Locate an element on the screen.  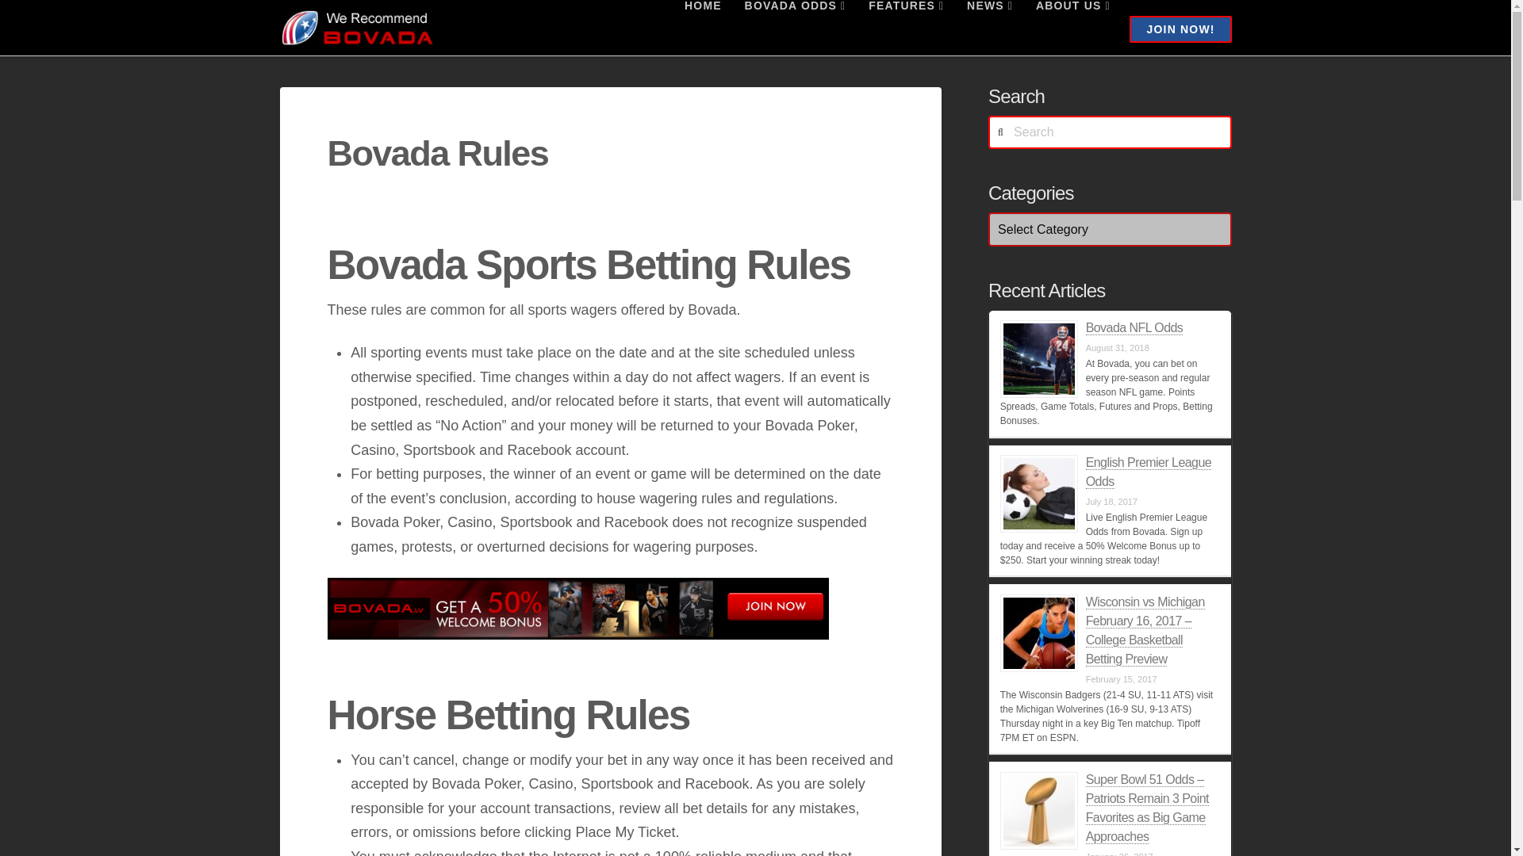
JOIN NOW! is located at coordinates (1180, 29).